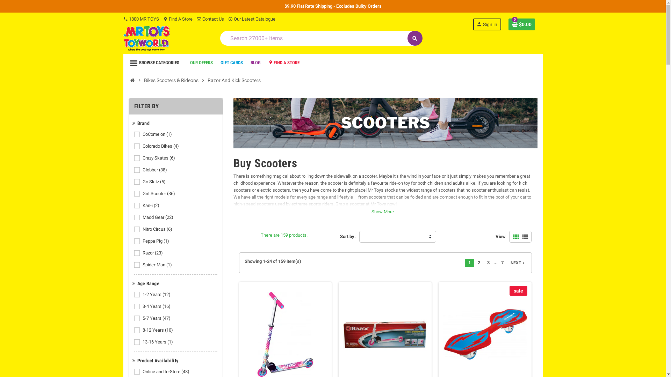 The image size is (671, 377). I want to click on 1-2 Years
(12), so click(157, 295).